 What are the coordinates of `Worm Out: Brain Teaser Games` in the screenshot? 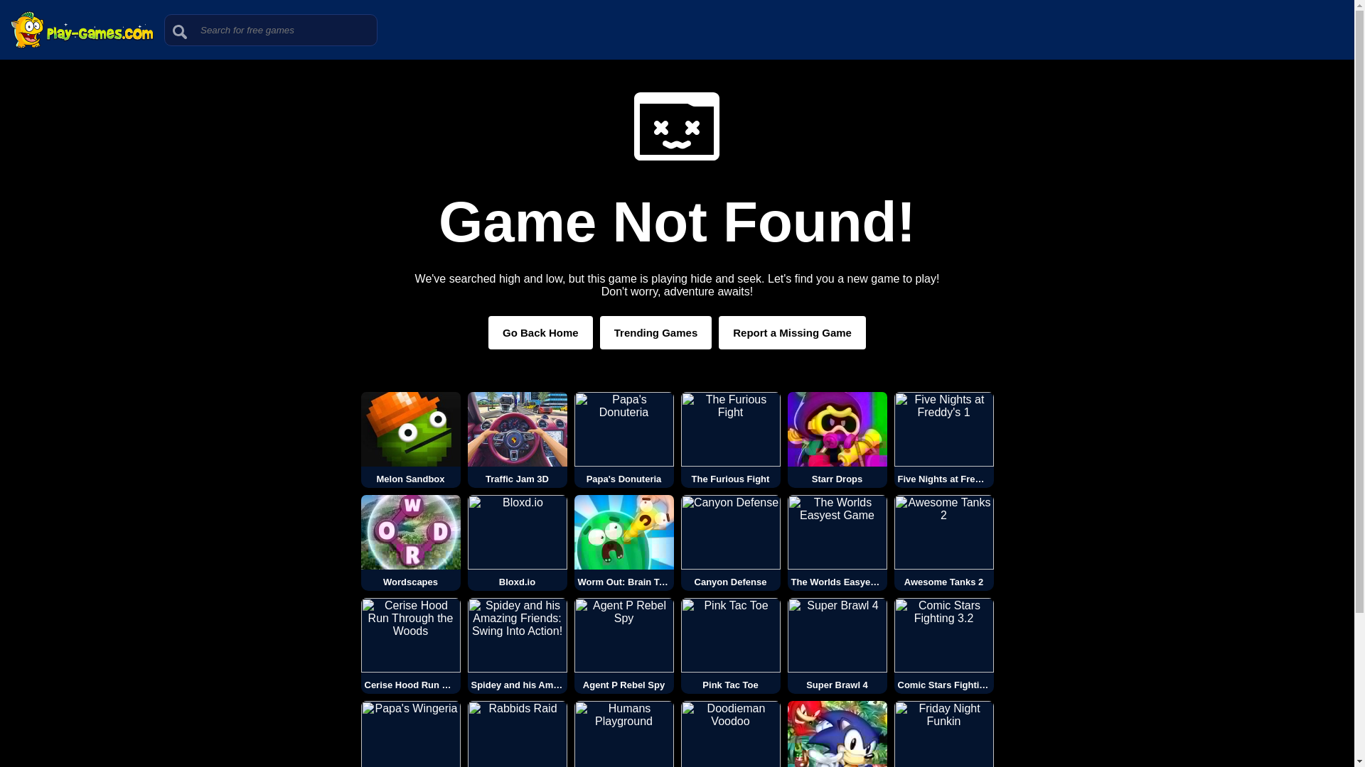 It's located at (624, 543).